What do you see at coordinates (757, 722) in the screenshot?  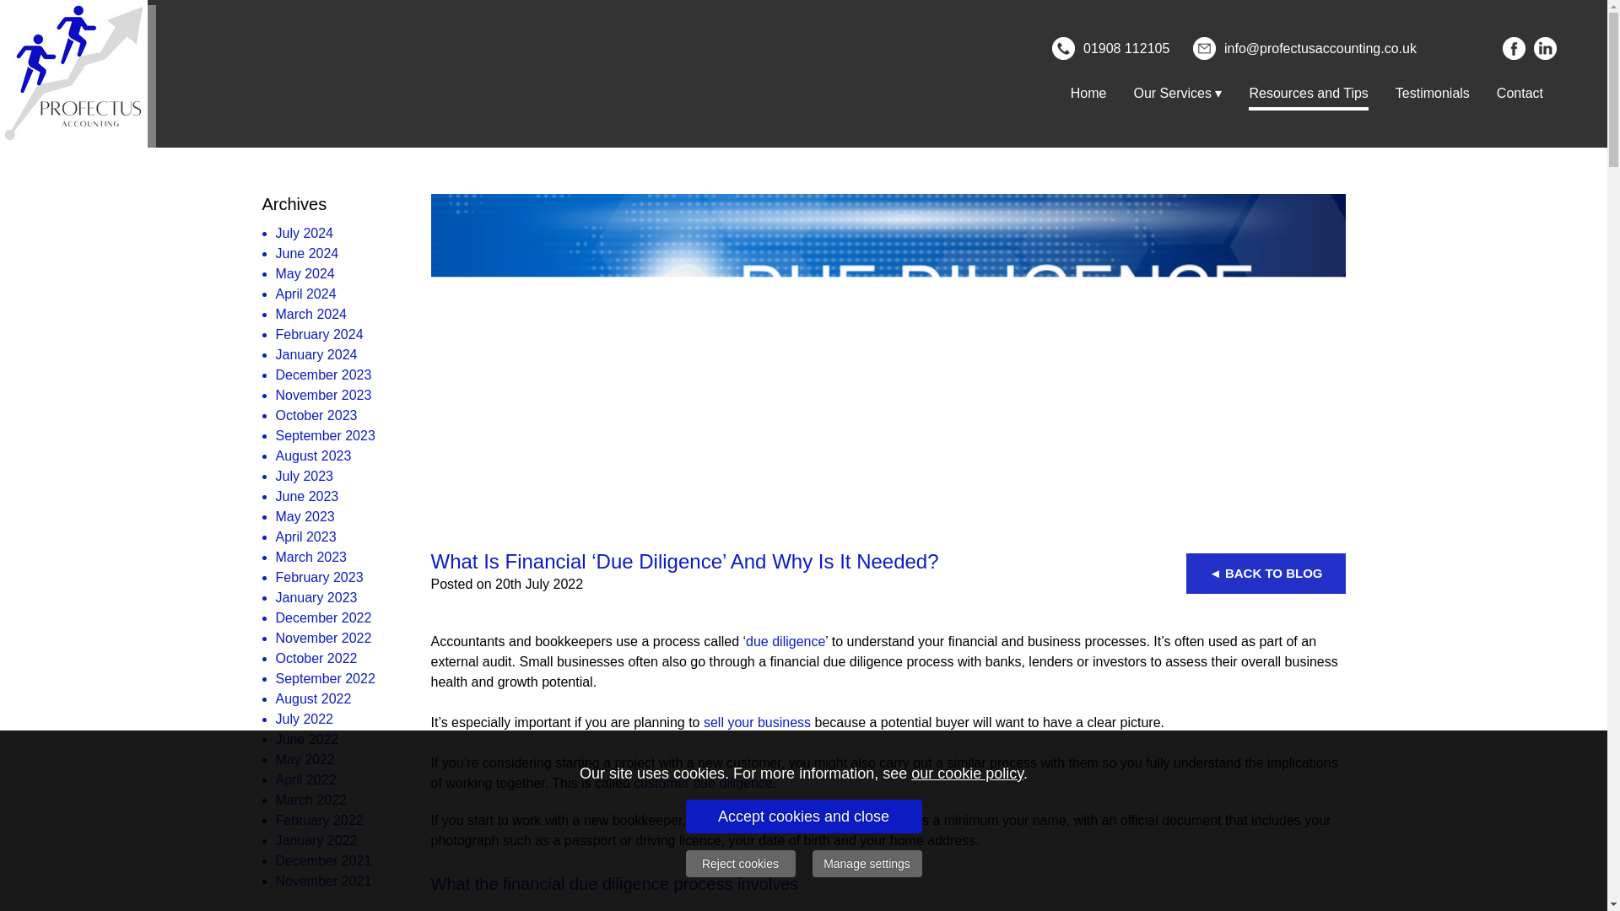 I see `sell your business` at bounding box center [757, 722].